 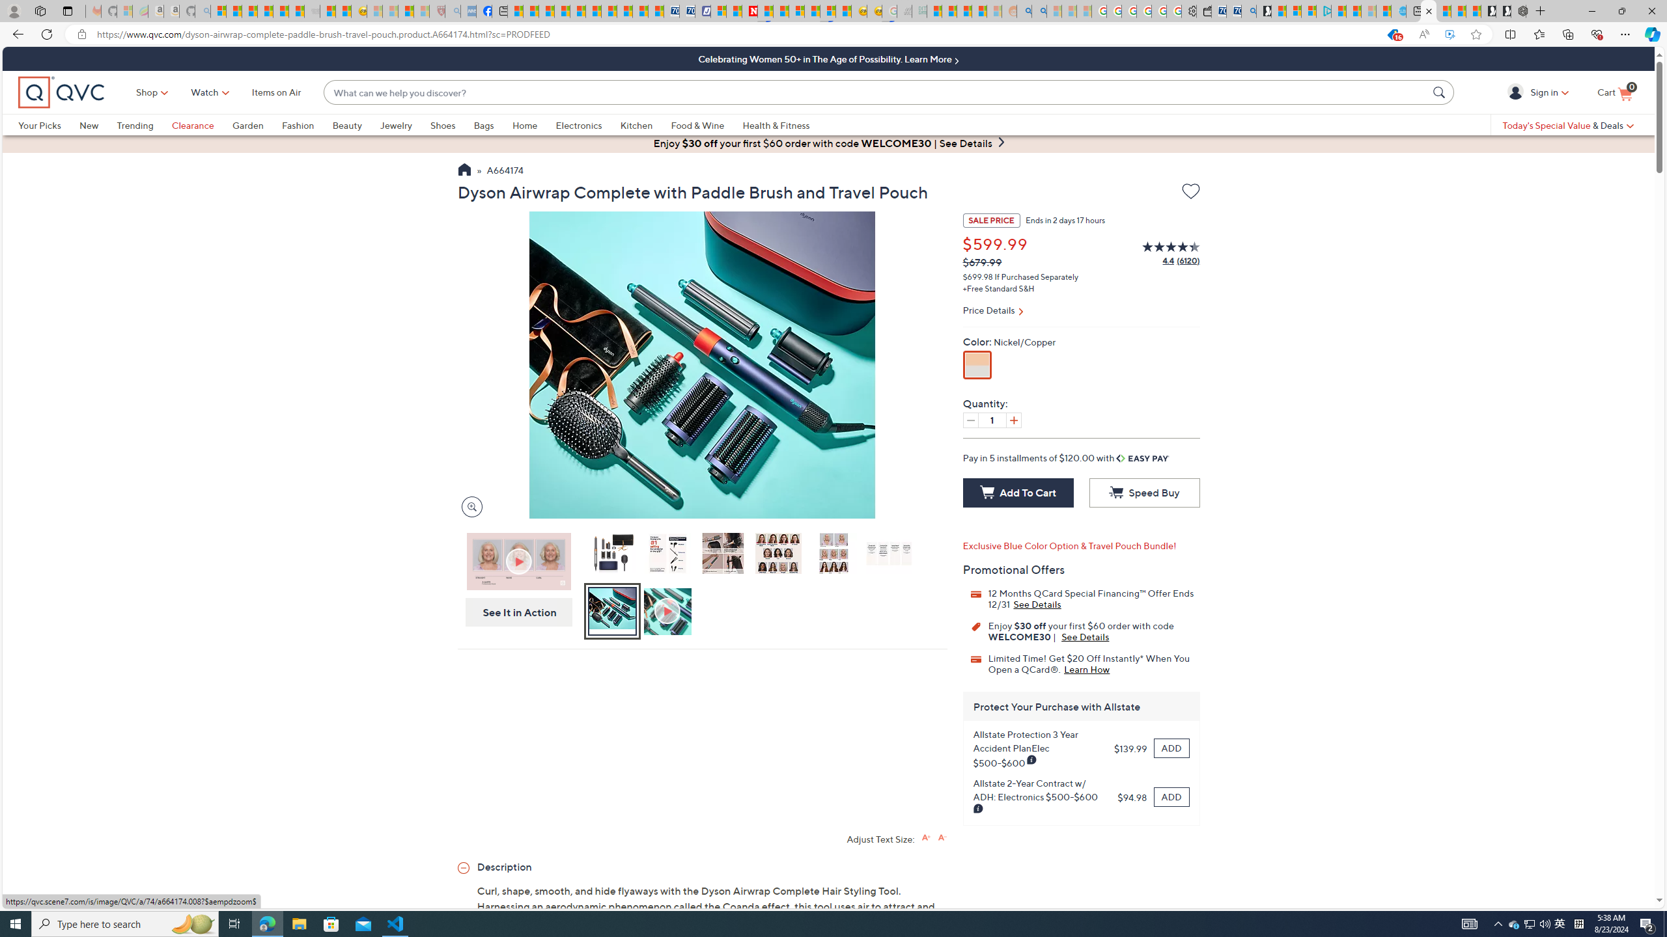 What do you see at coordinates (1143, 458) in the screenshot?
I see `Easy Pay` at bounding box center [1143, 458].